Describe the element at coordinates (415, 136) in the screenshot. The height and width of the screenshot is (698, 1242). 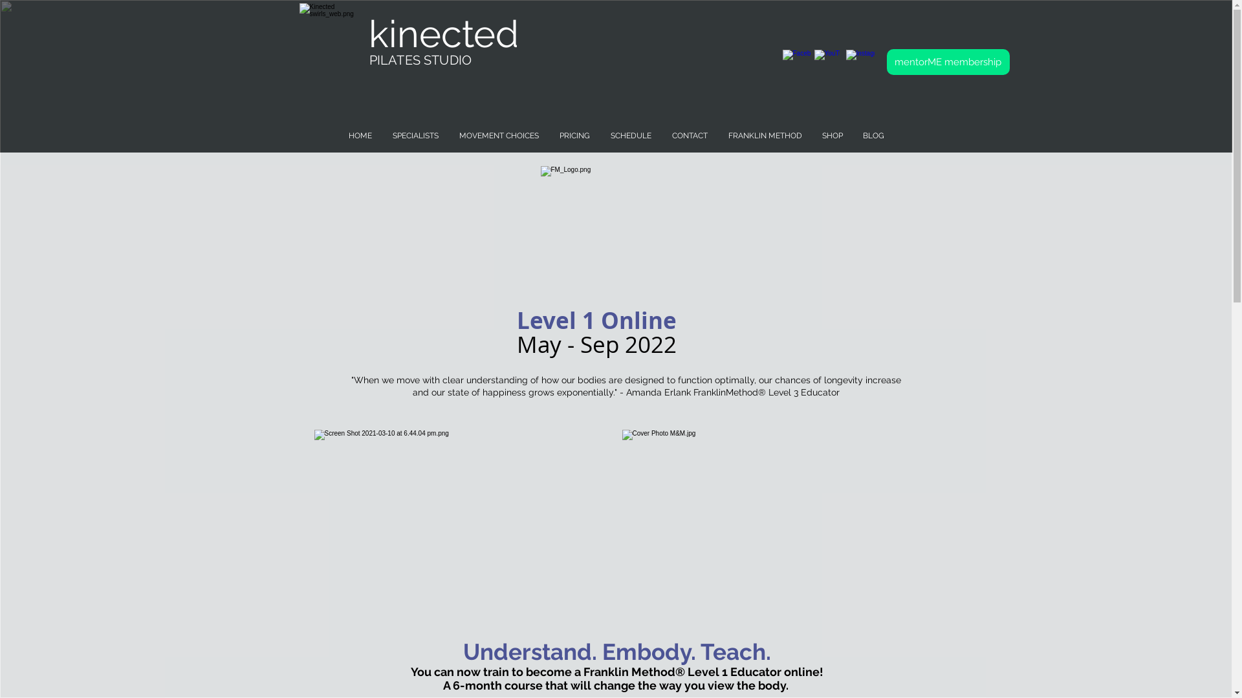
I see `SPECIALISTS` at that location.